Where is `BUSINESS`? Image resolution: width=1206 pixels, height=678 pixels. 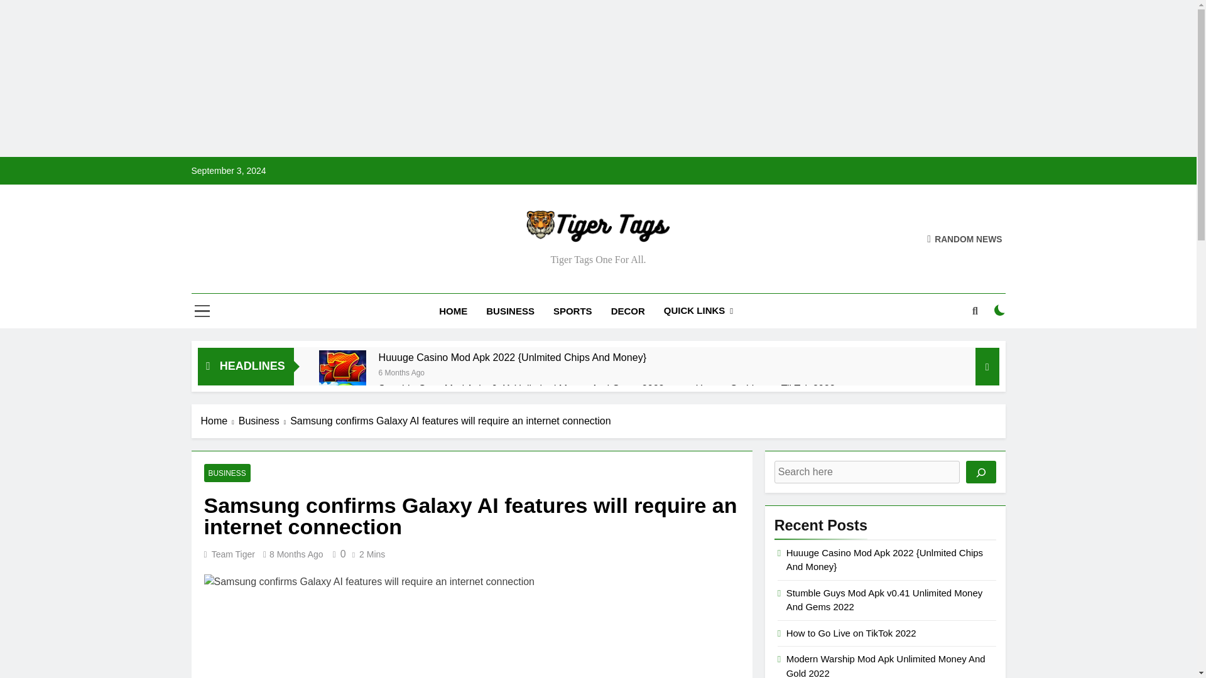 BUSINESS is located at coordinates (510, 311).